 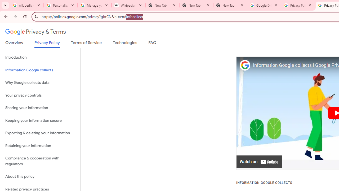 I want to click on Information Google collects, so click(x=40, y=70).